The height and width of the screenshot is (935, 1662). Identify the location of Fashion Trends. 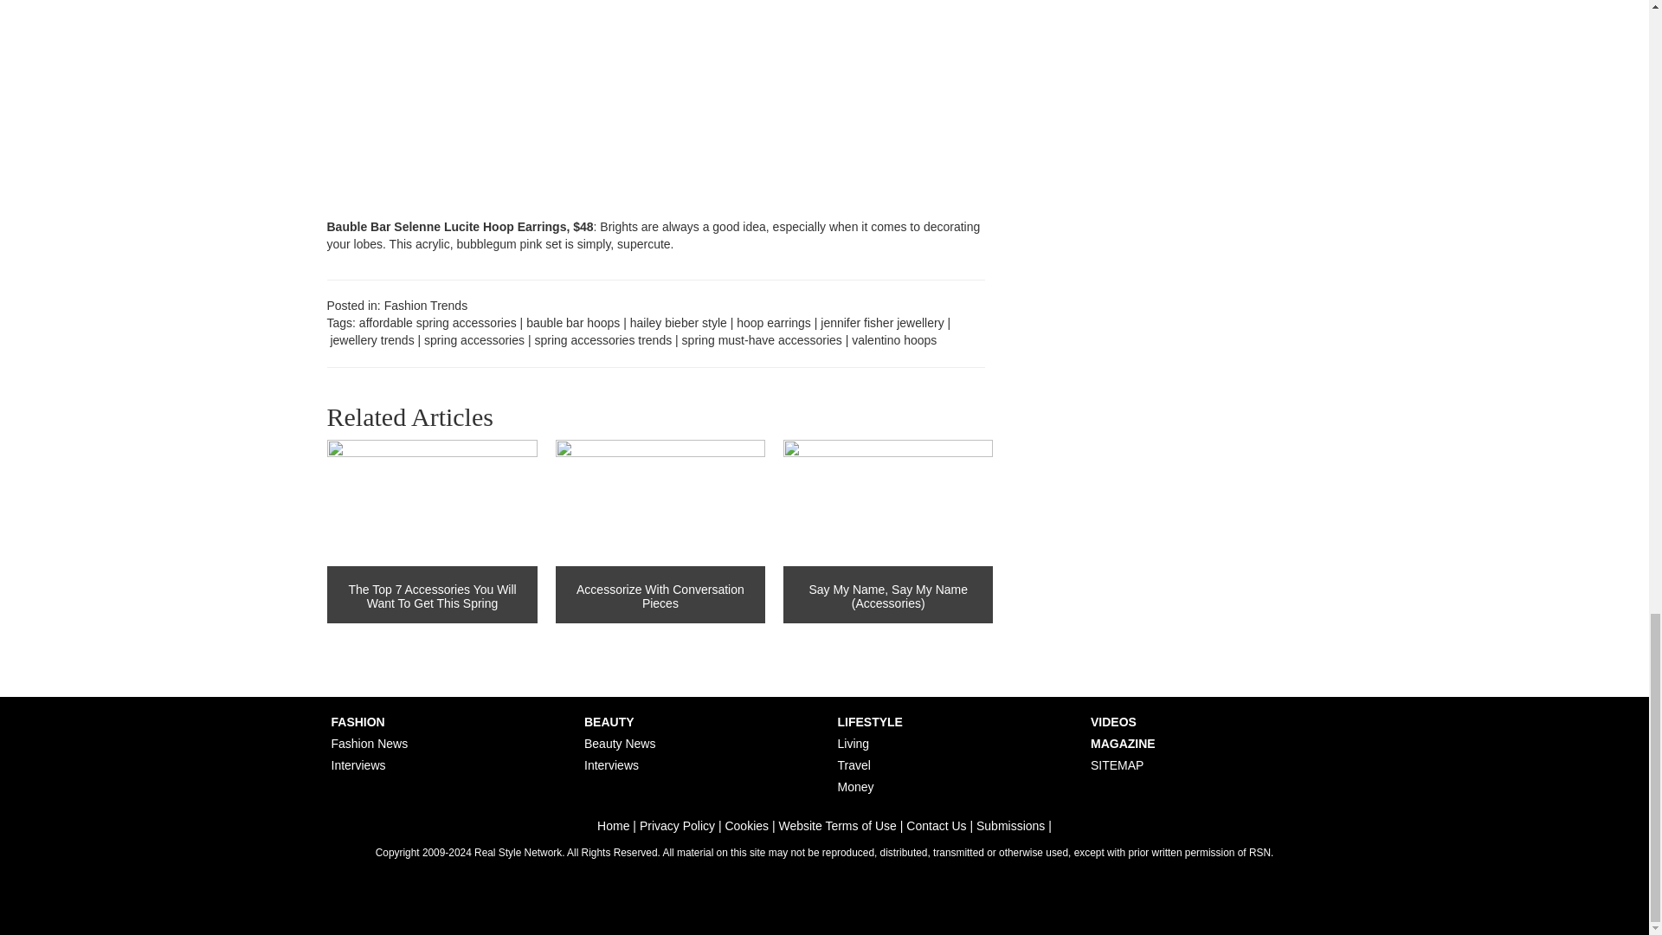
(426, 305).